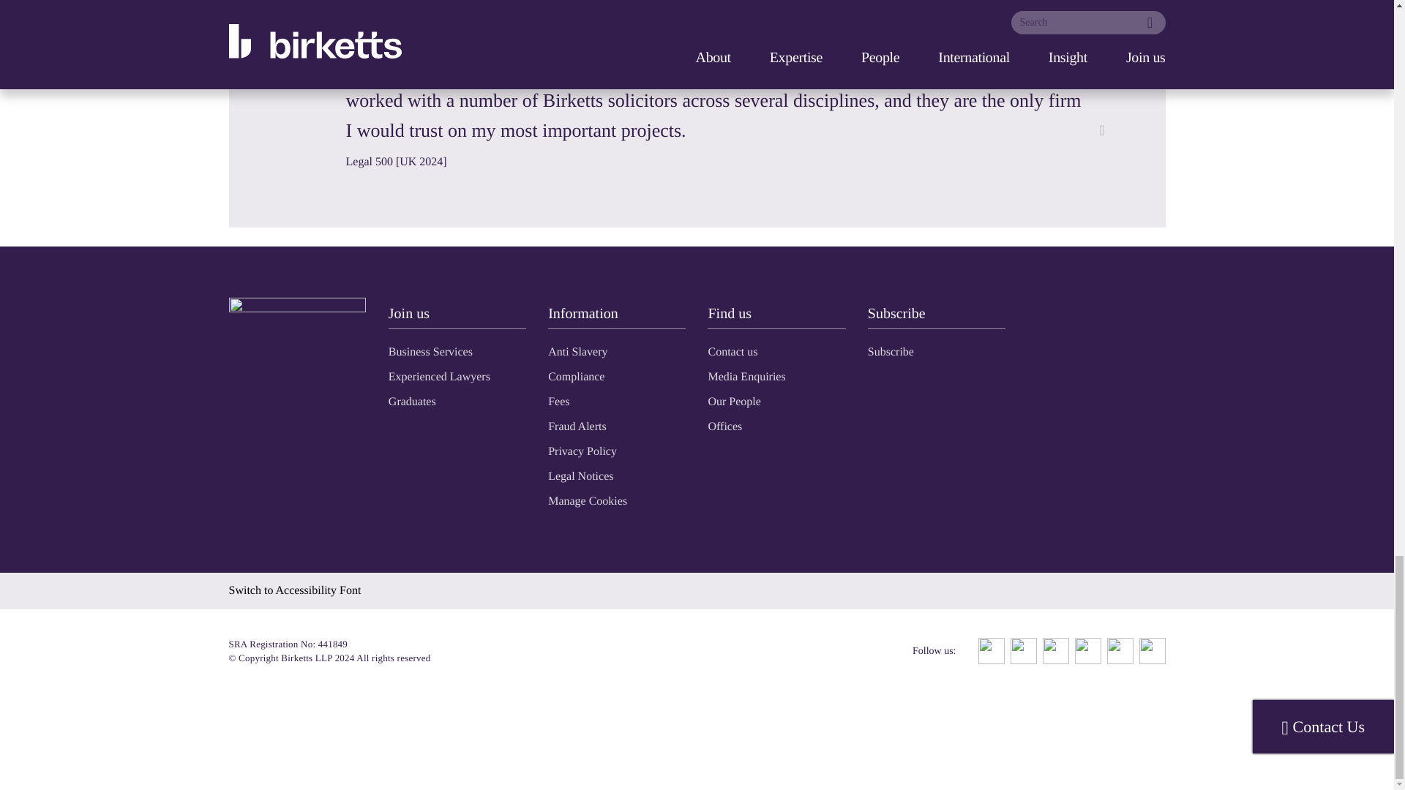  I want to click on Switch to Dyslexic friendly appearance, so click(294, 591).